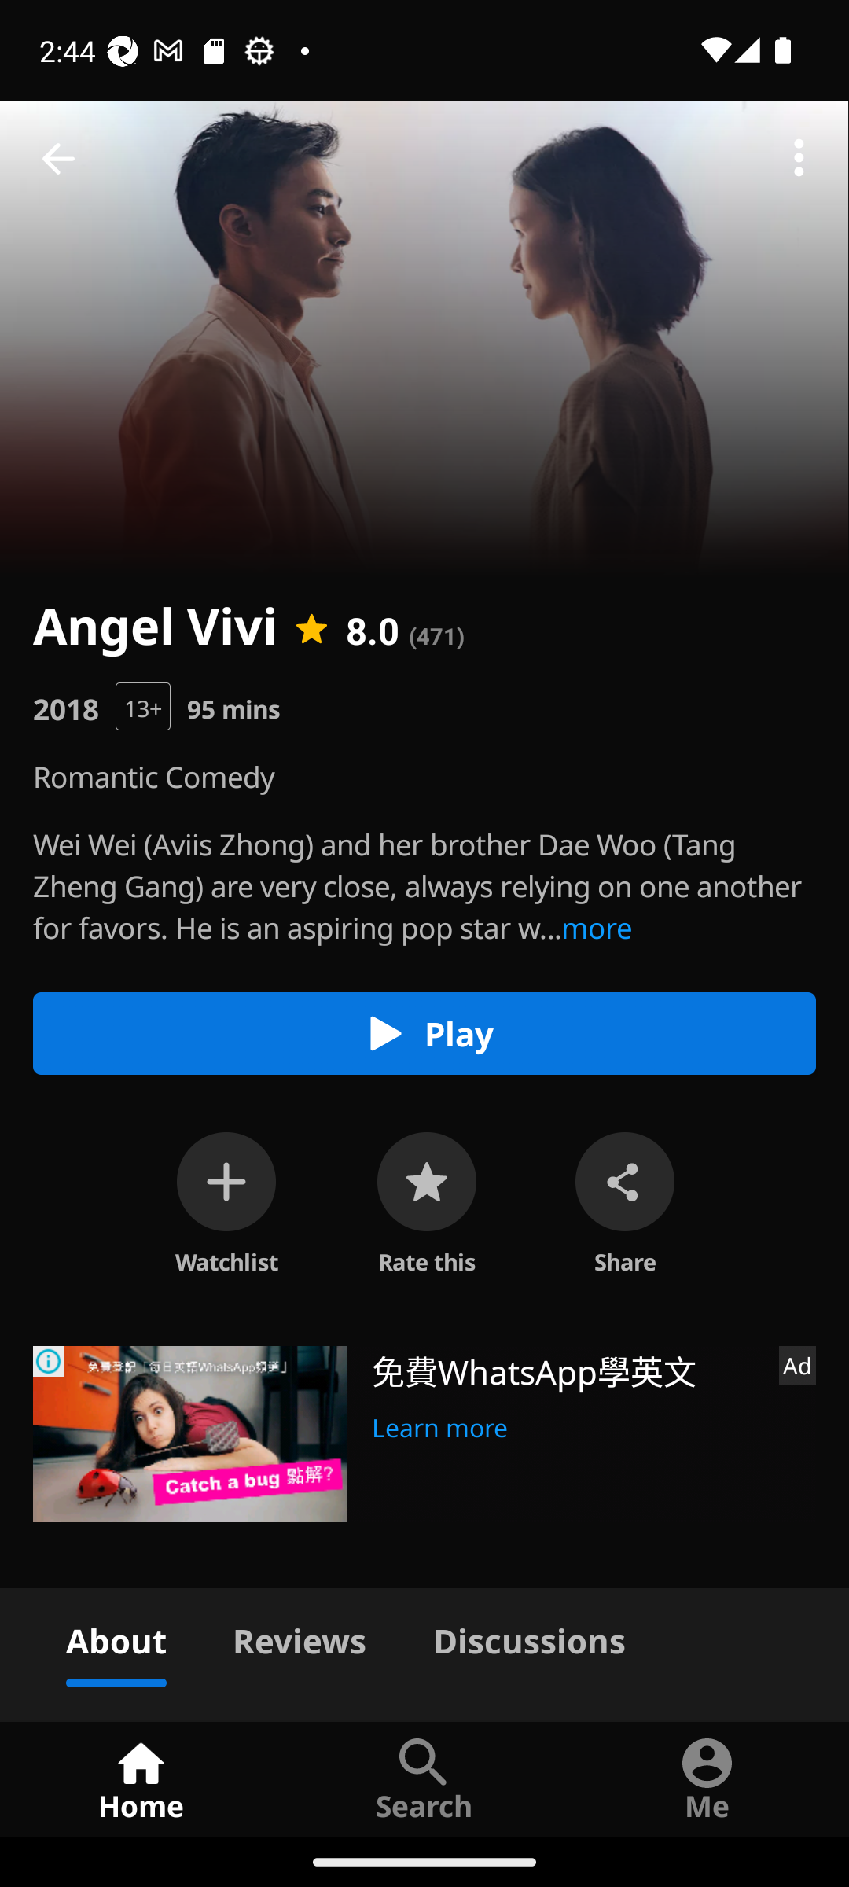 The height and width of the screenshot is (1887, 849). What do you see at coordinates (424, 1434) in the screenshot?
I see `免費WhatsApp學英文 Ad Learn more Ad Choices Icon` at bounding box center [424, 1434].